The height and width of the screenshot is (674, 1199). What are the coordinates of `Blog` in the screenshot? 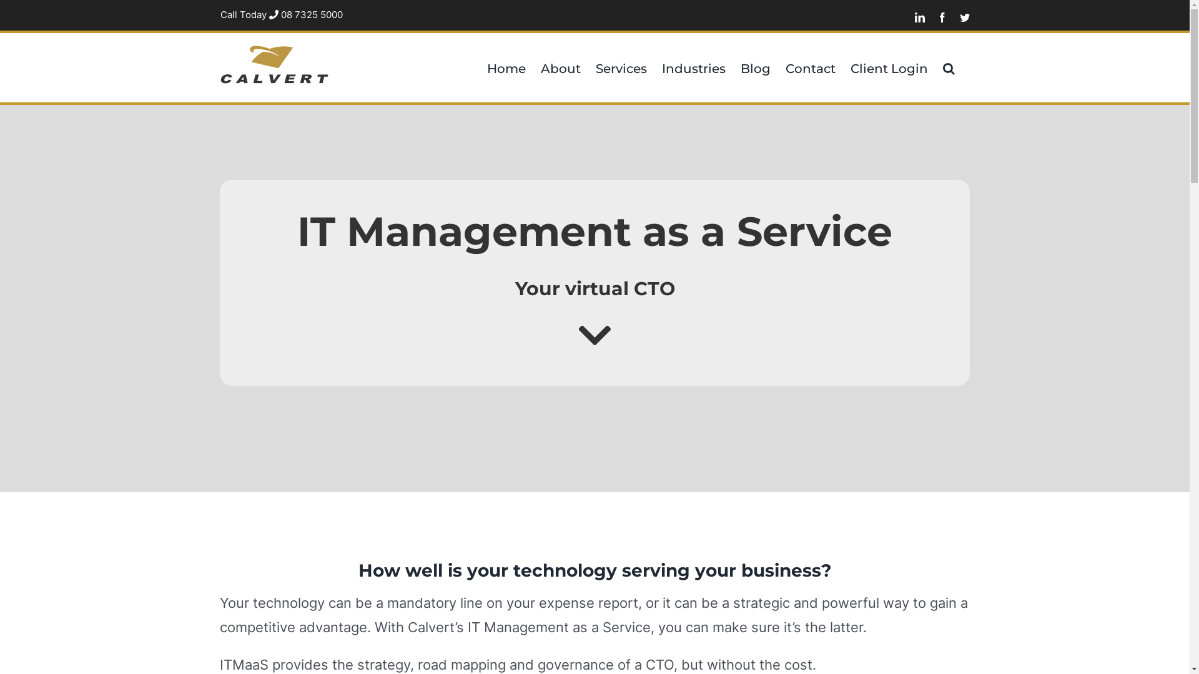 It's located at (756, 67).